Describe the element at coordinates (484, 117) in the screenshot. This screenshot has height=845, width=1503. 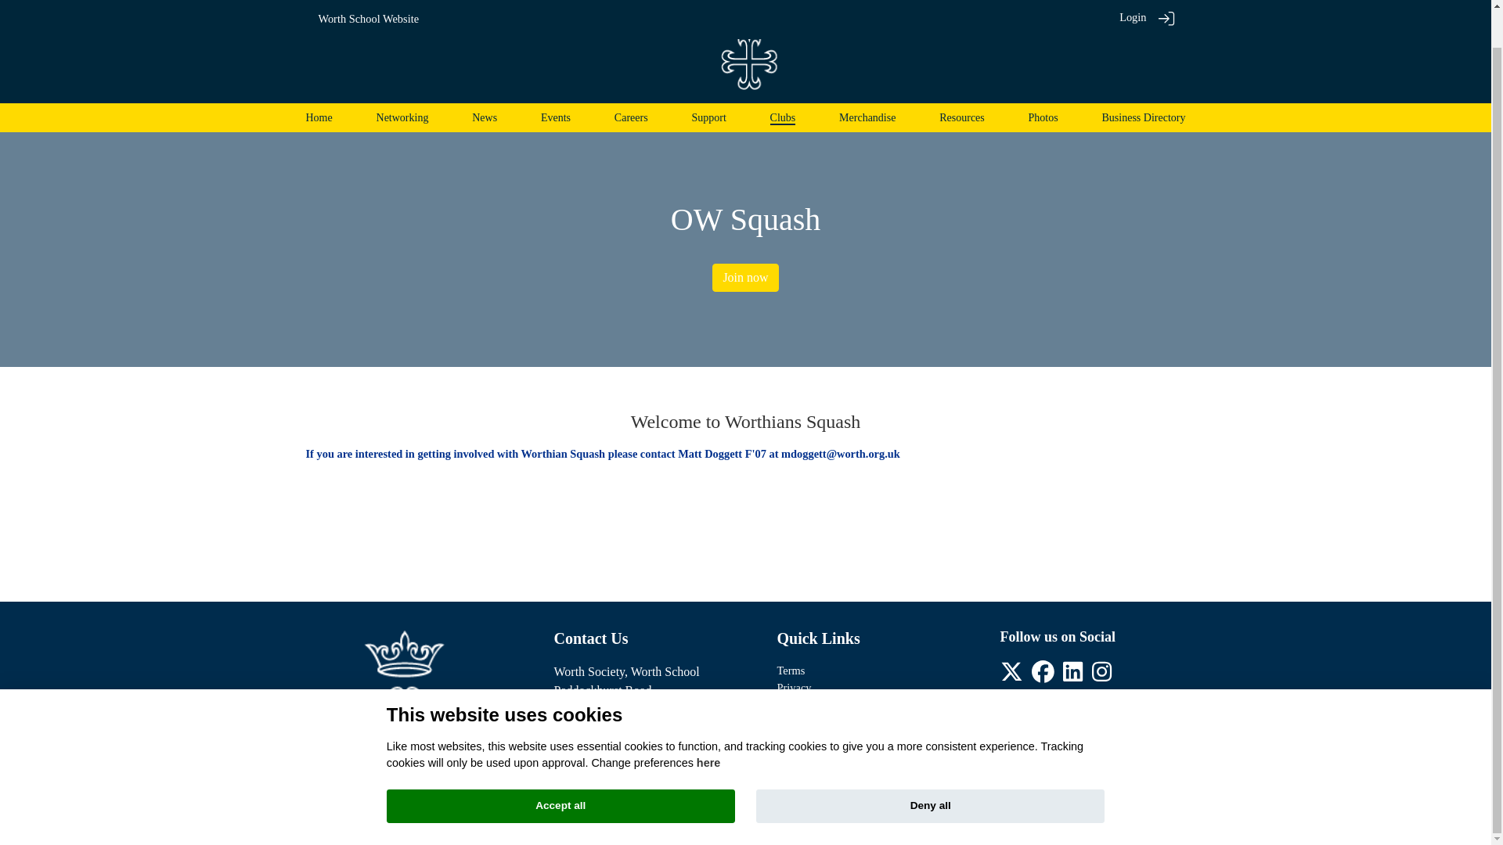
I see `News` at that location.